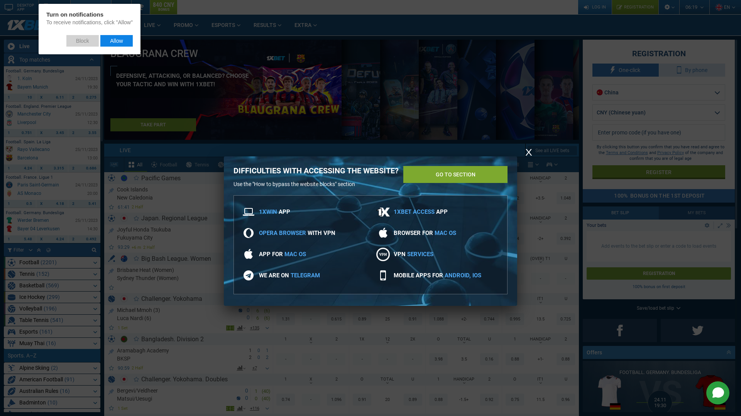 This screenshot has height=416, width=741. I want to click on 1
0.5, so click(20, 204).